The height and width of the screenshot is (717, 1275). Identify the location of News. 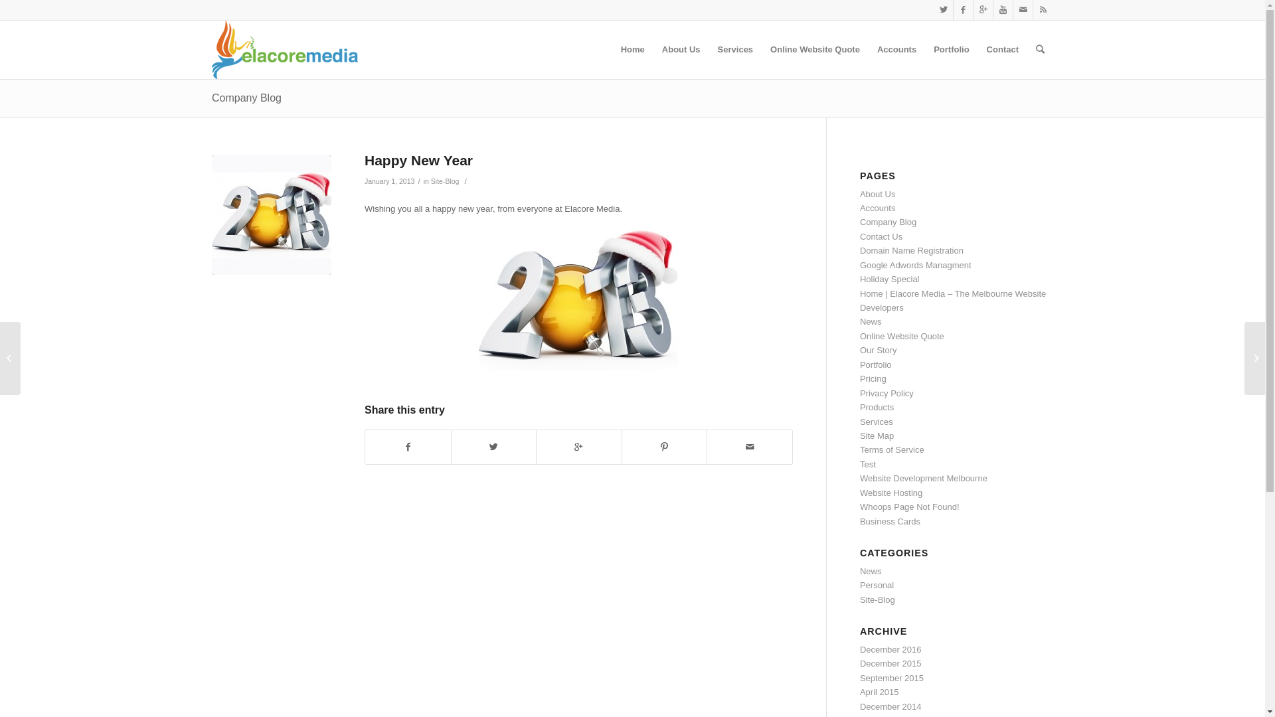
(871, 321).